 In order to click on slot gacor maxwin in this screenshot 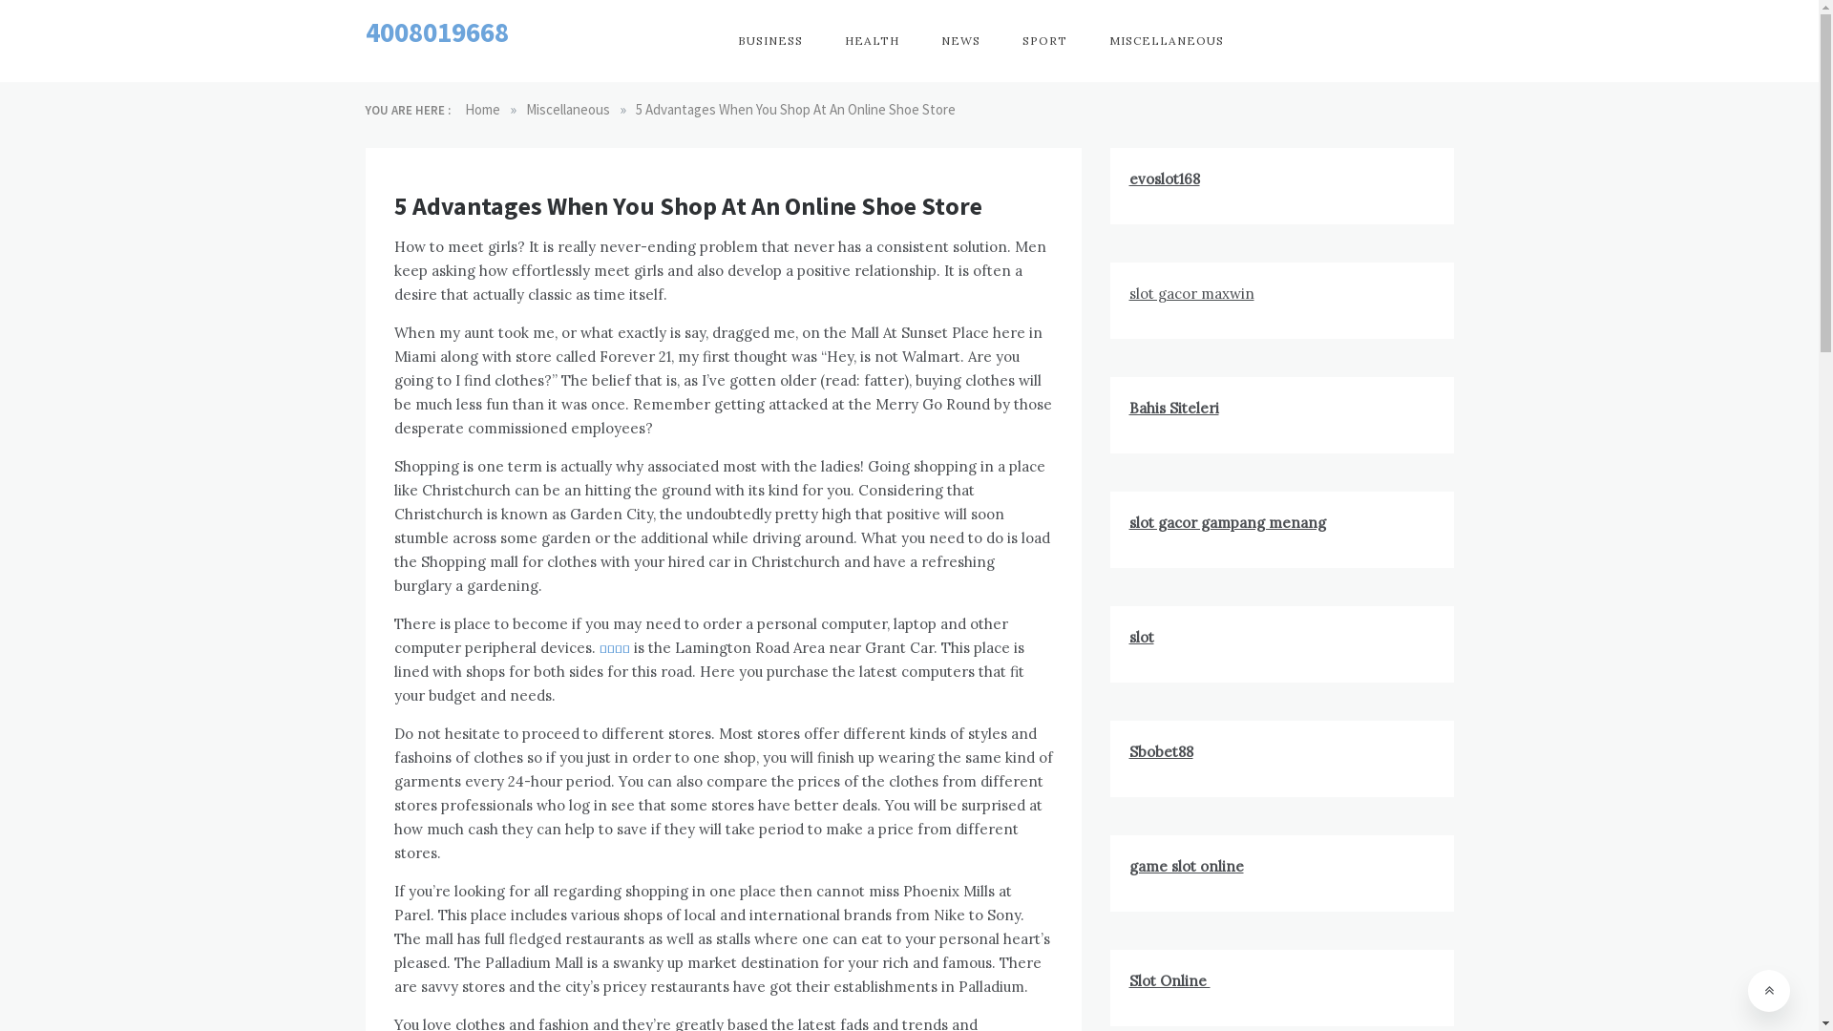, I will do `click(1191, 294)`.